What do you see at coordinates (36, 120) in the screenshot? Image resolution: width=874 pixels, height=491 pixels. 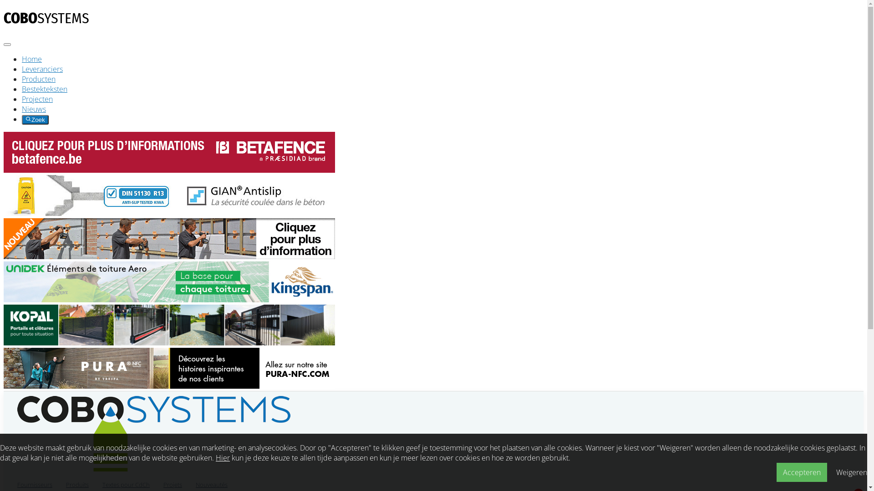 I see `Zoek` at bounding box center [36, 120].